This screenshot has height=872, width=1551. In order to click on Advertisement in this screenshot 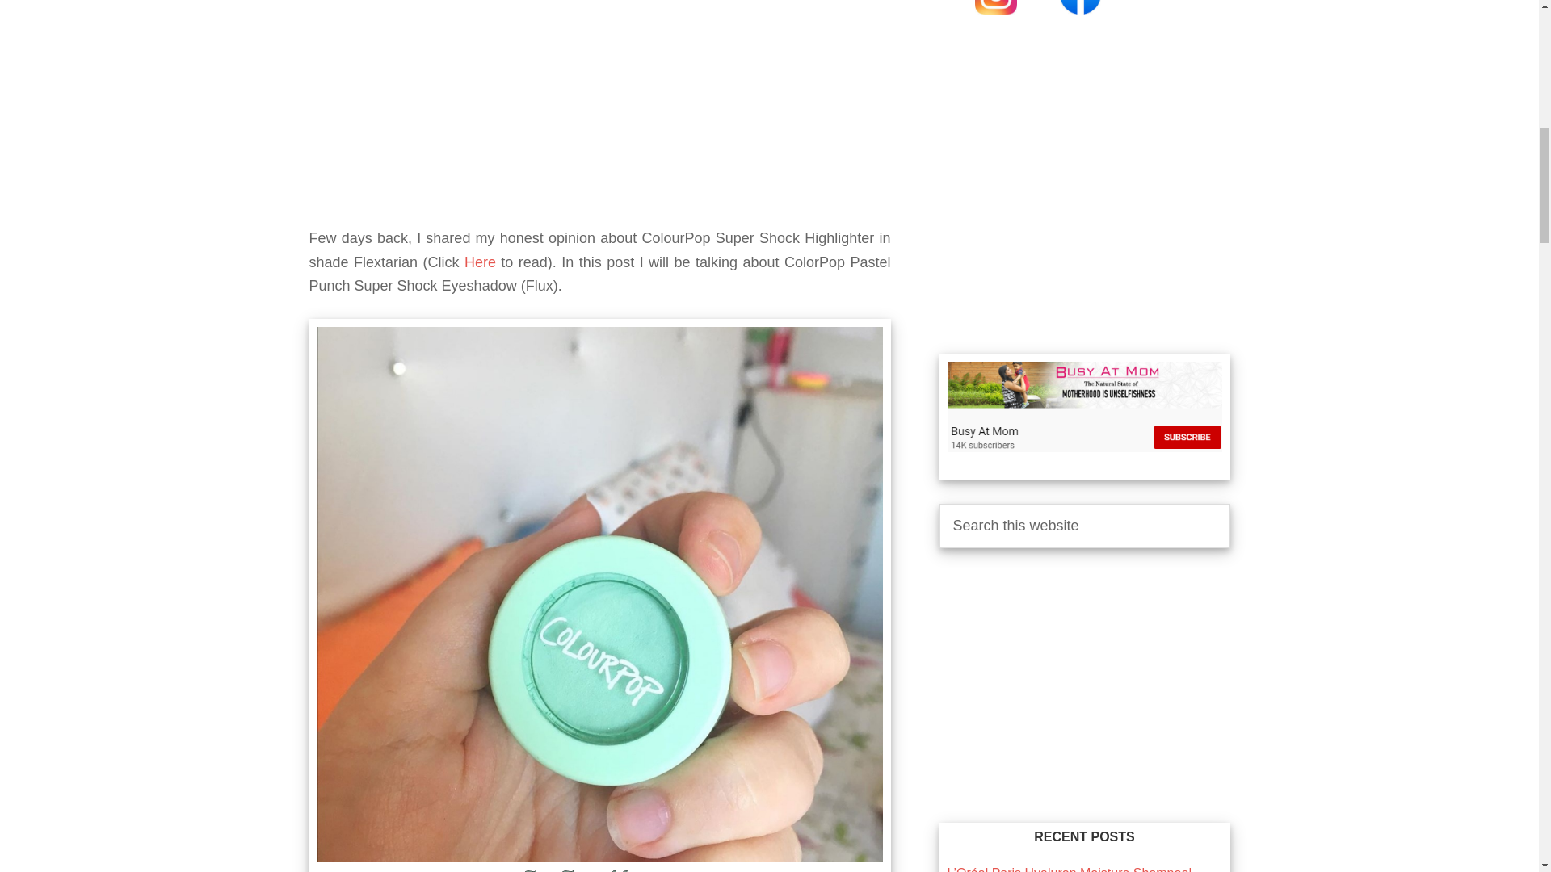, I will do `click(1084, 192)`.